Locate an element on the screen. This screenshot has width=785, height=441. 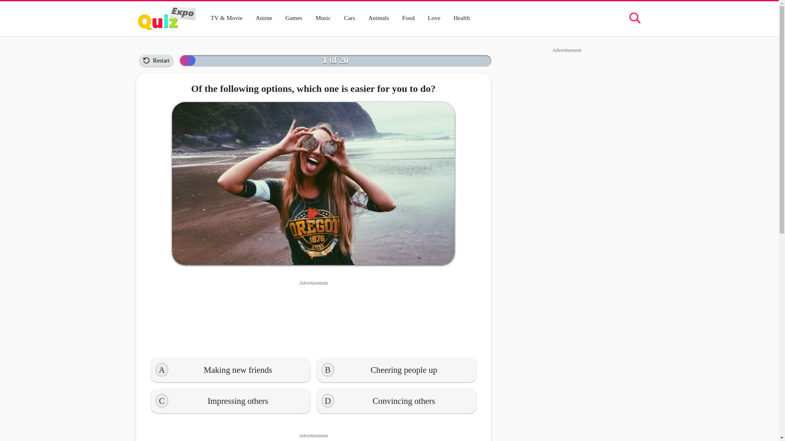
Anime is located at coordinates (263, 18).